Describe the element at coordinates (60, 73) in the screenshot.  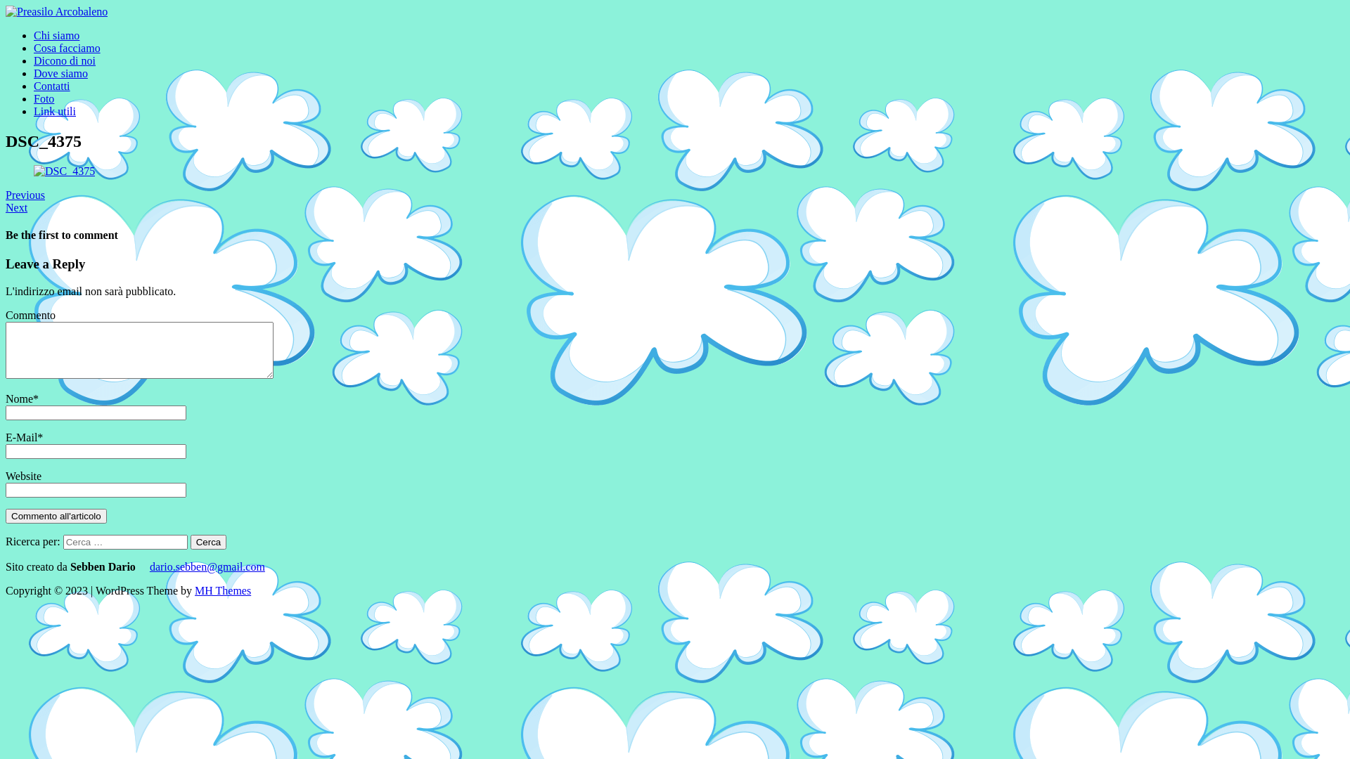
I see `Dove siamo` at that location.